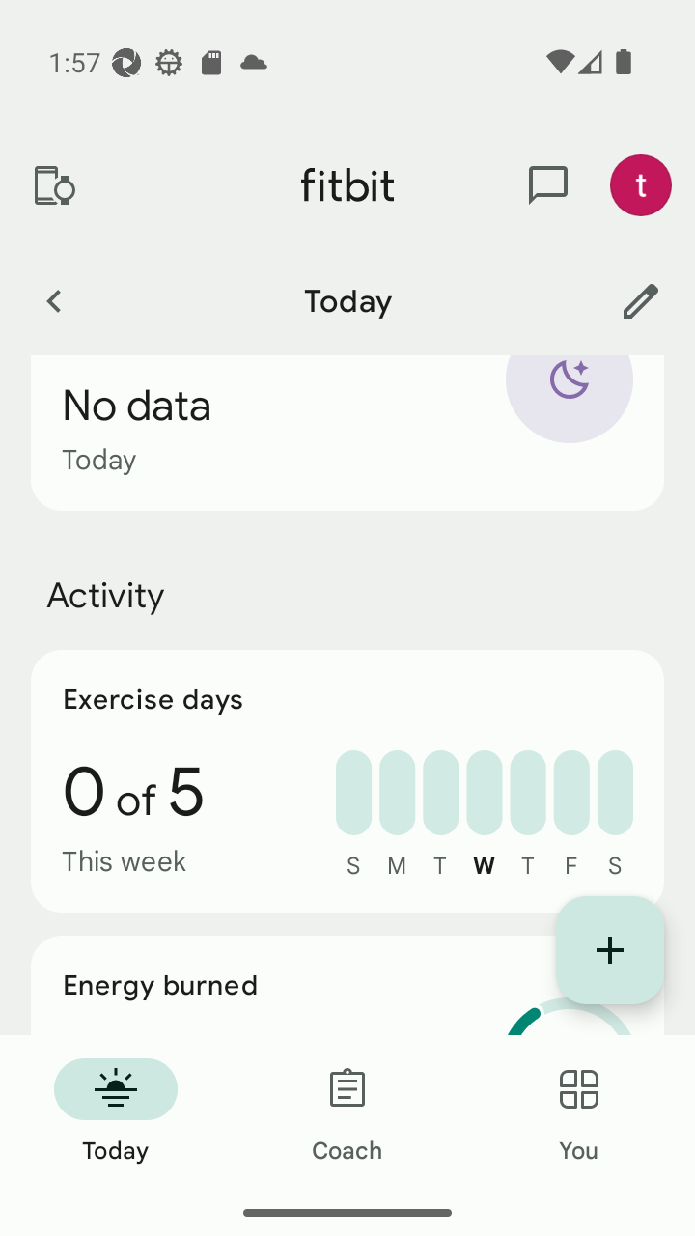 The height and width of the screenshot is (1236, 695). I want to click on Energy burned 951 cal, so click(347, 985).